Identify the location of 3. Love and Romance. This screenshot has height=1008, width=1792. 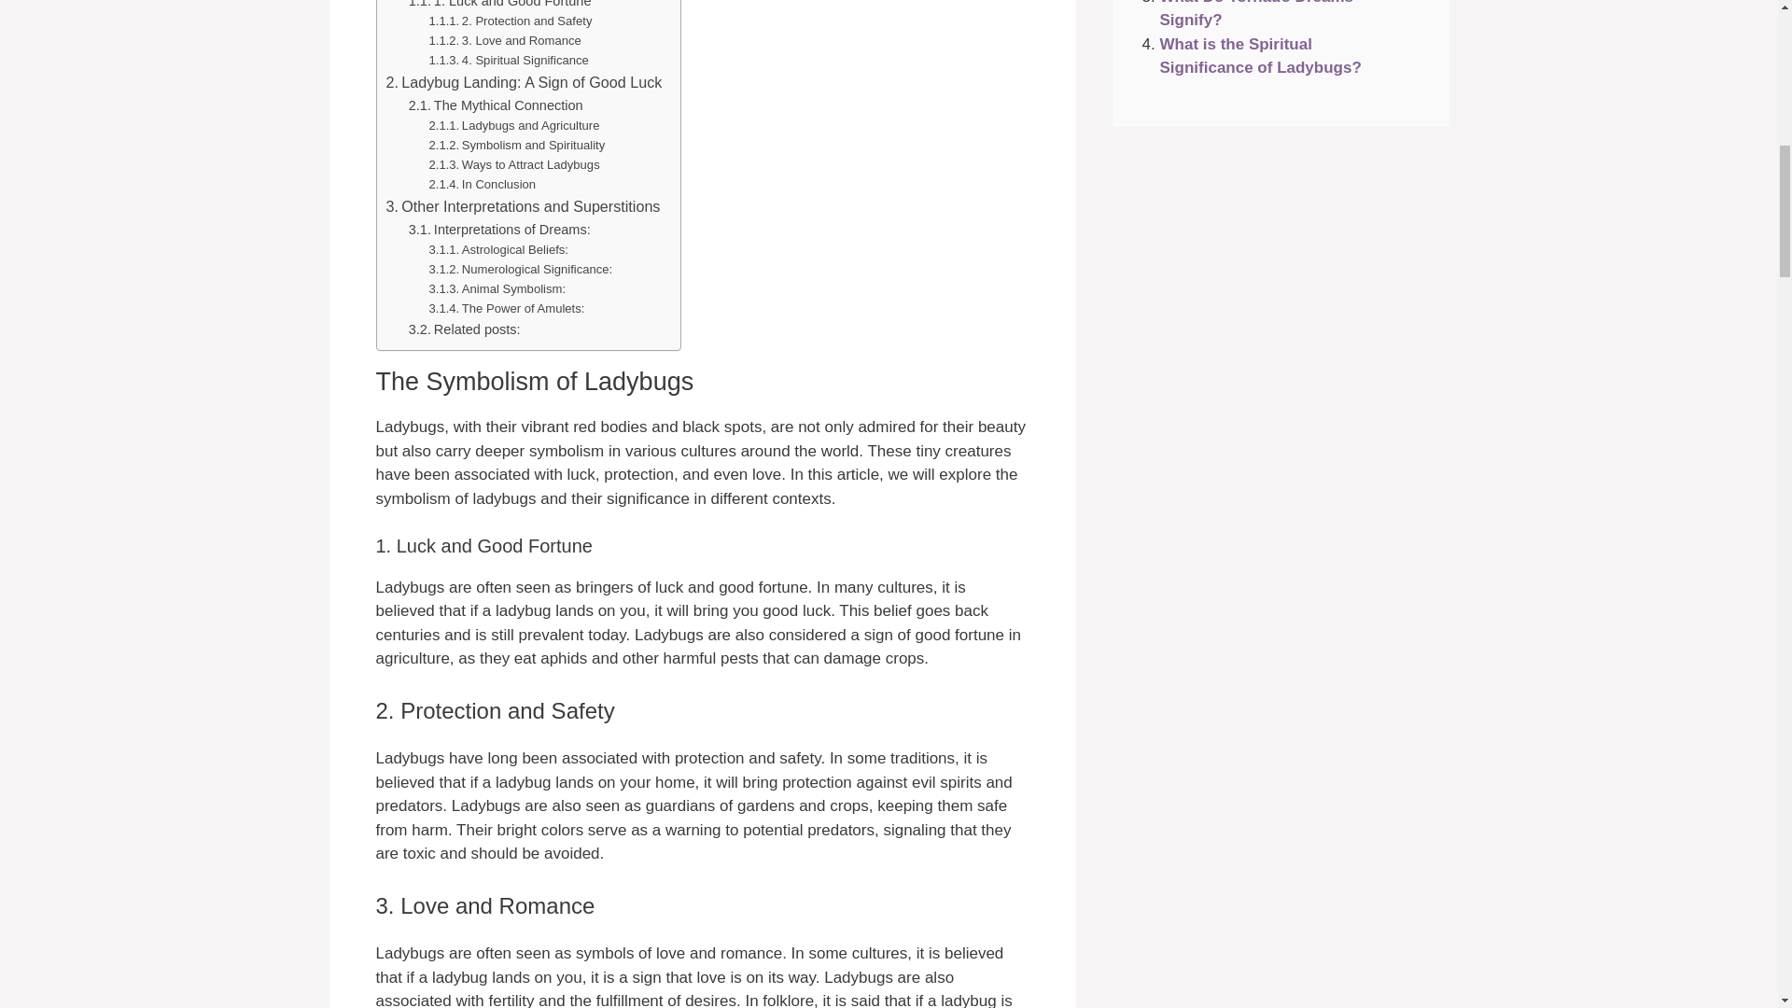
(505, 41).